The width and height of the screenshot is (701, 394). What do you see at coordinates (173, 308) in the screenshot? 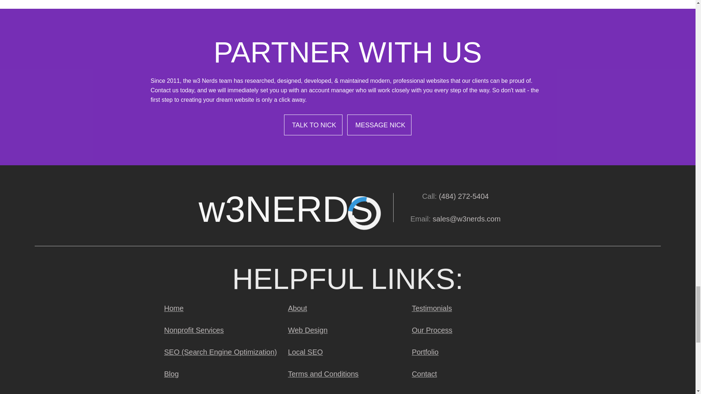
I see `Home` at bounding box center [173, 308].